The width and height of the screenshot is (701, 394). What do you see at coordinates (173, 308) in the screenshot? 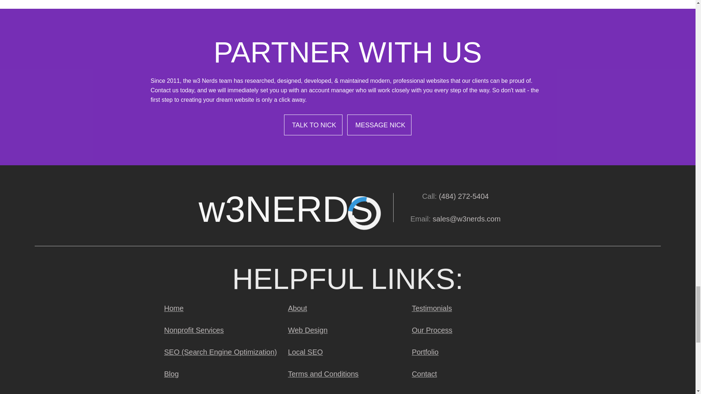
I see `Home` at bounding box center [173, 308].